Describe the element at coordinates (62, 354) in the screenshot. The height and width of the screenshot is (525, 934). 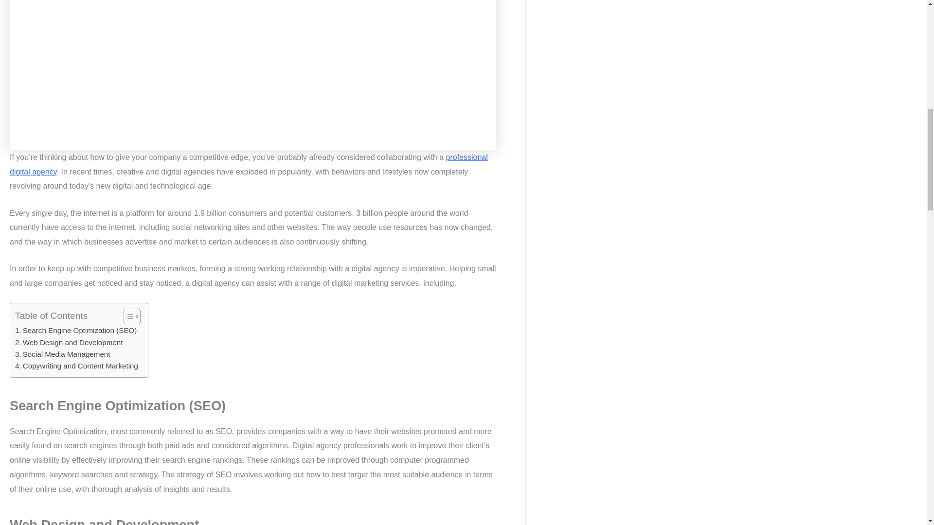
I see `Social Media Management` at that location.